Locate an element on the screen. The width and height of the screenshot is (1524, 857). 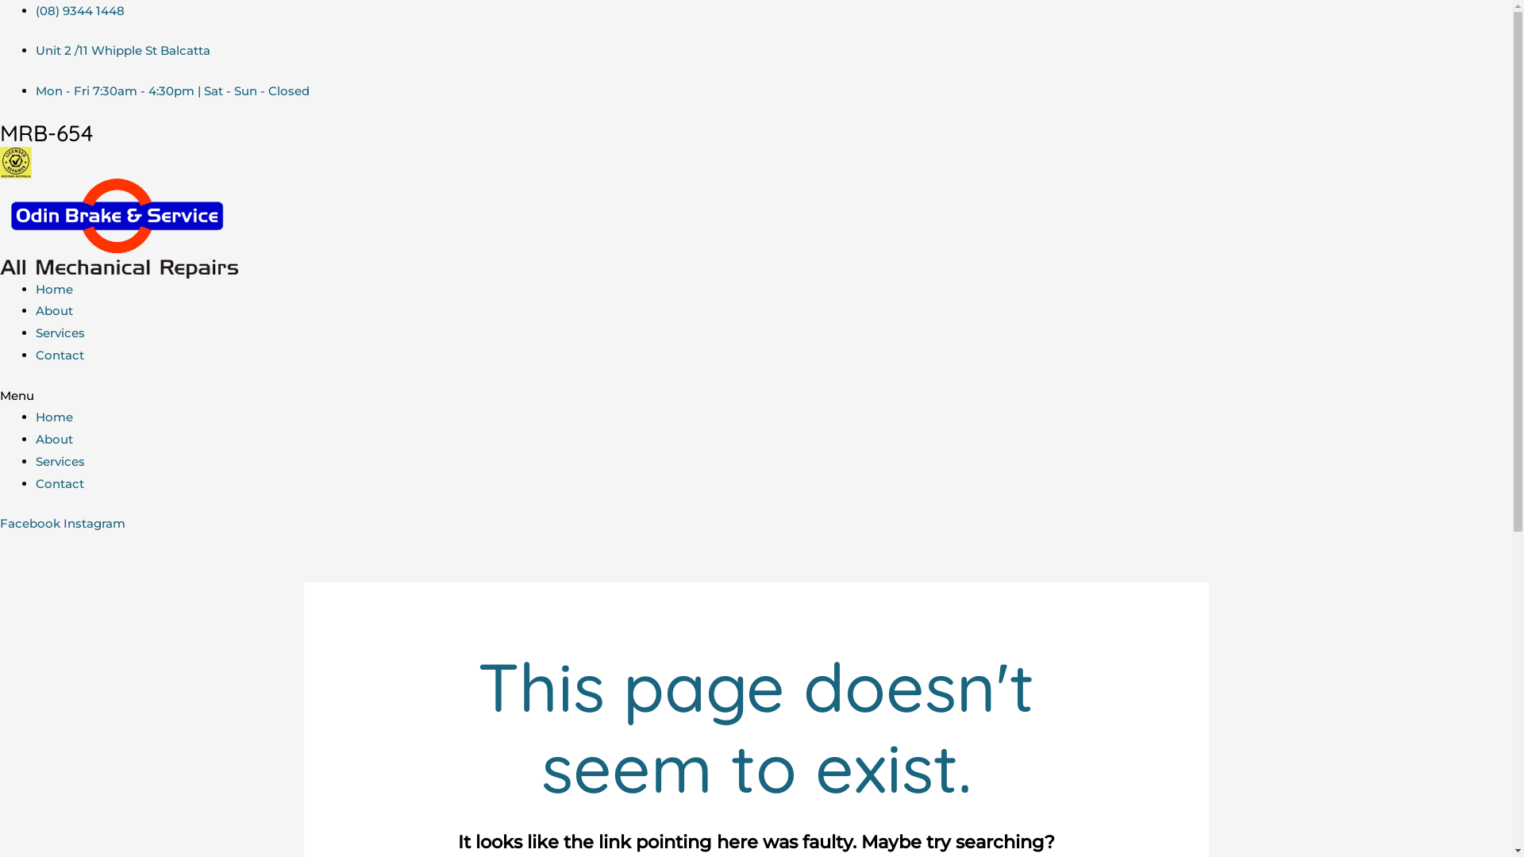
licensedrepairertick is located at coordinates (16, 163).